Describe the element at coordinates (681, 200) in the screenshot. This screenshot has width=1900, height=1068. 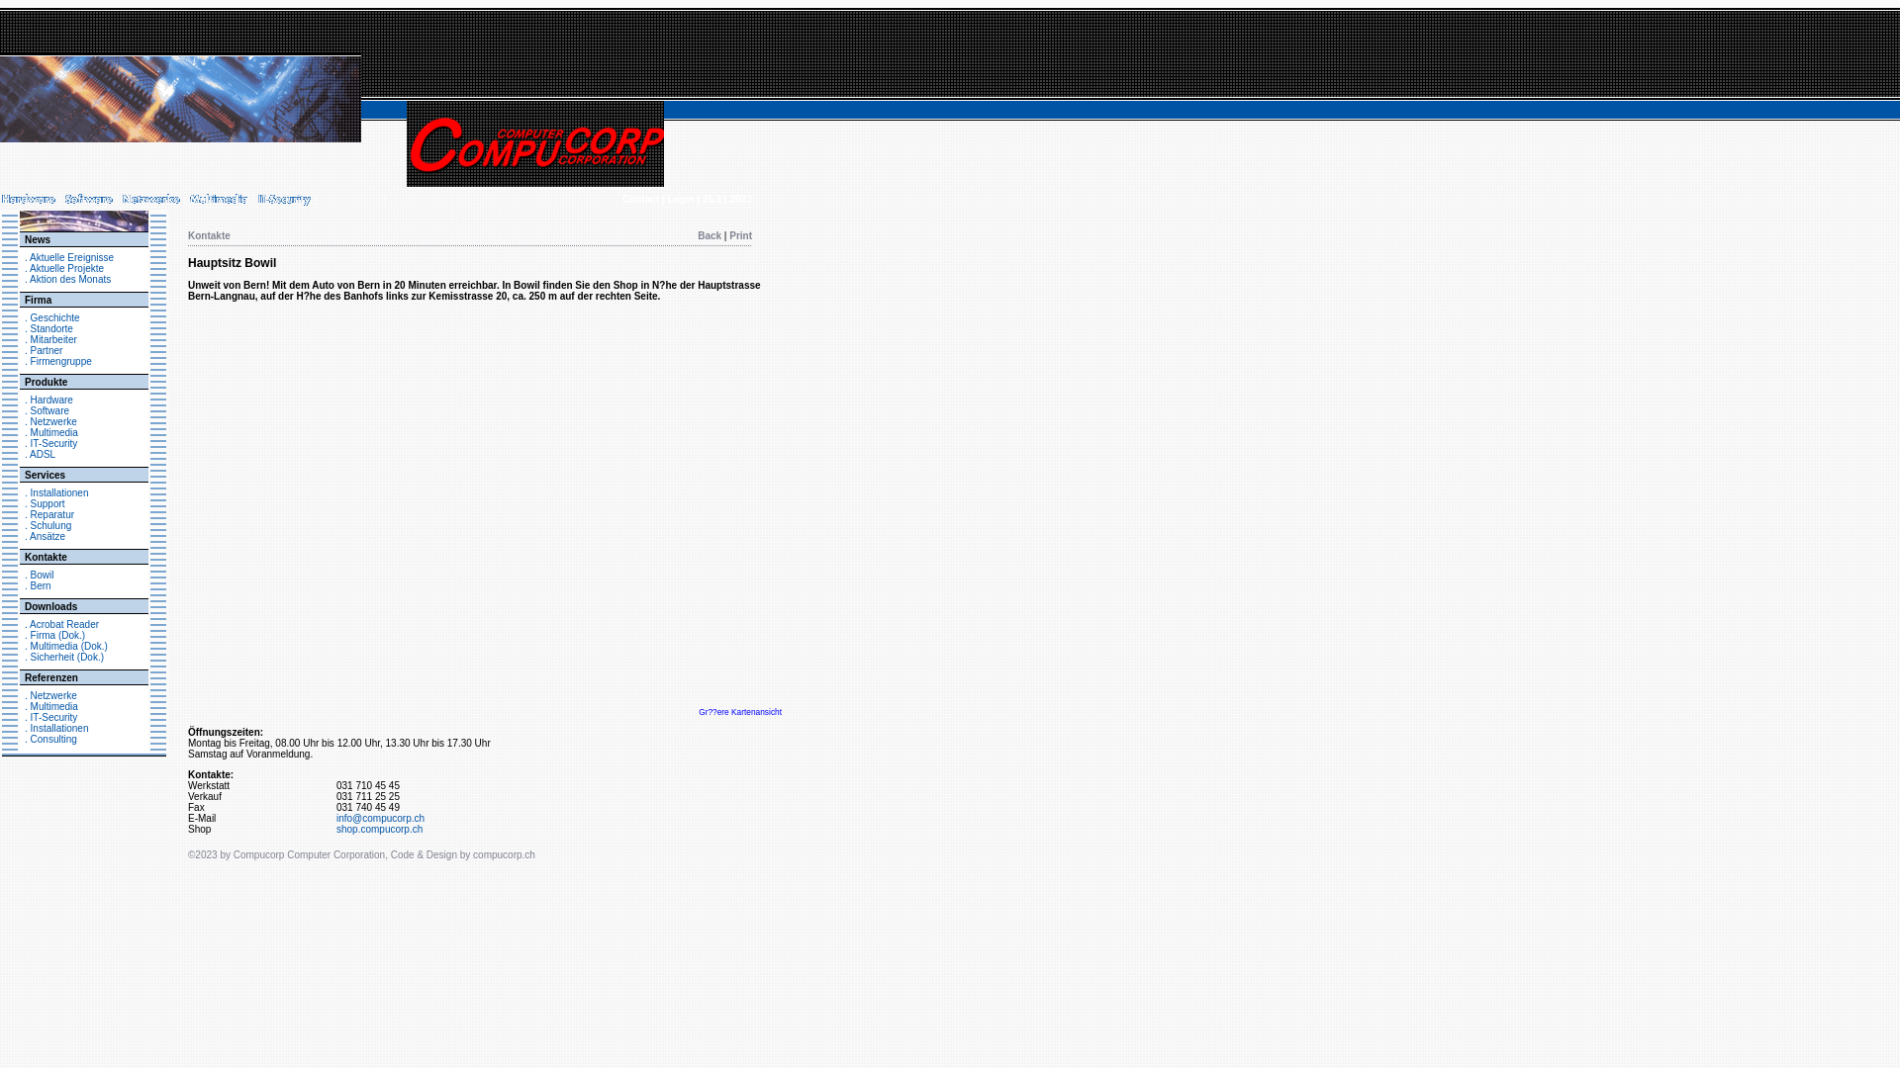
I see `Login` at that location.